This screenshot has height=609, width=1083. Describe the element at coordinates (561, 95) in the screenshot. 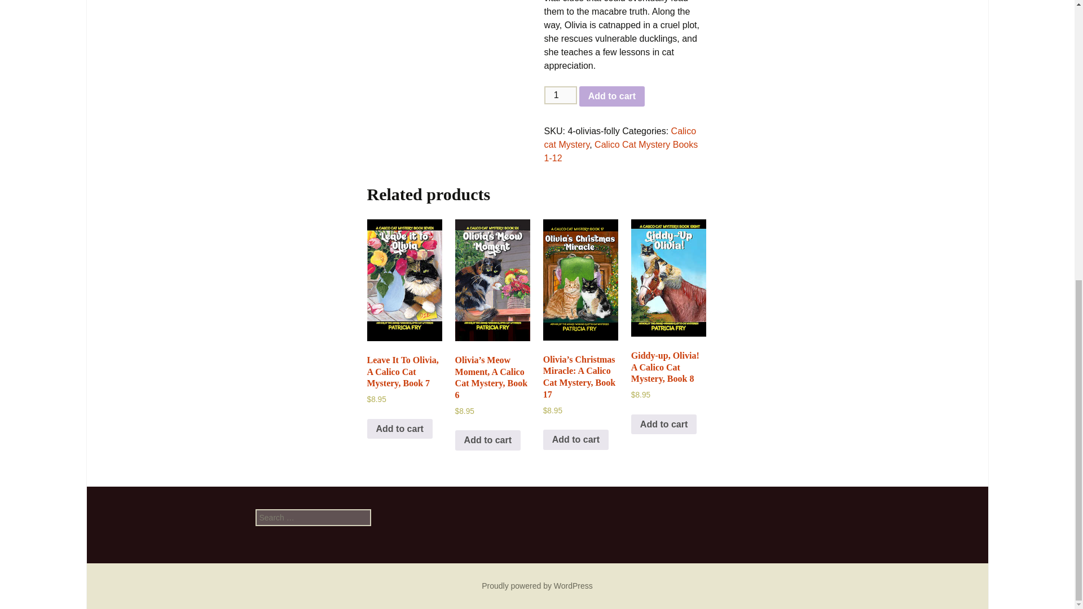

I see `1` at that location.